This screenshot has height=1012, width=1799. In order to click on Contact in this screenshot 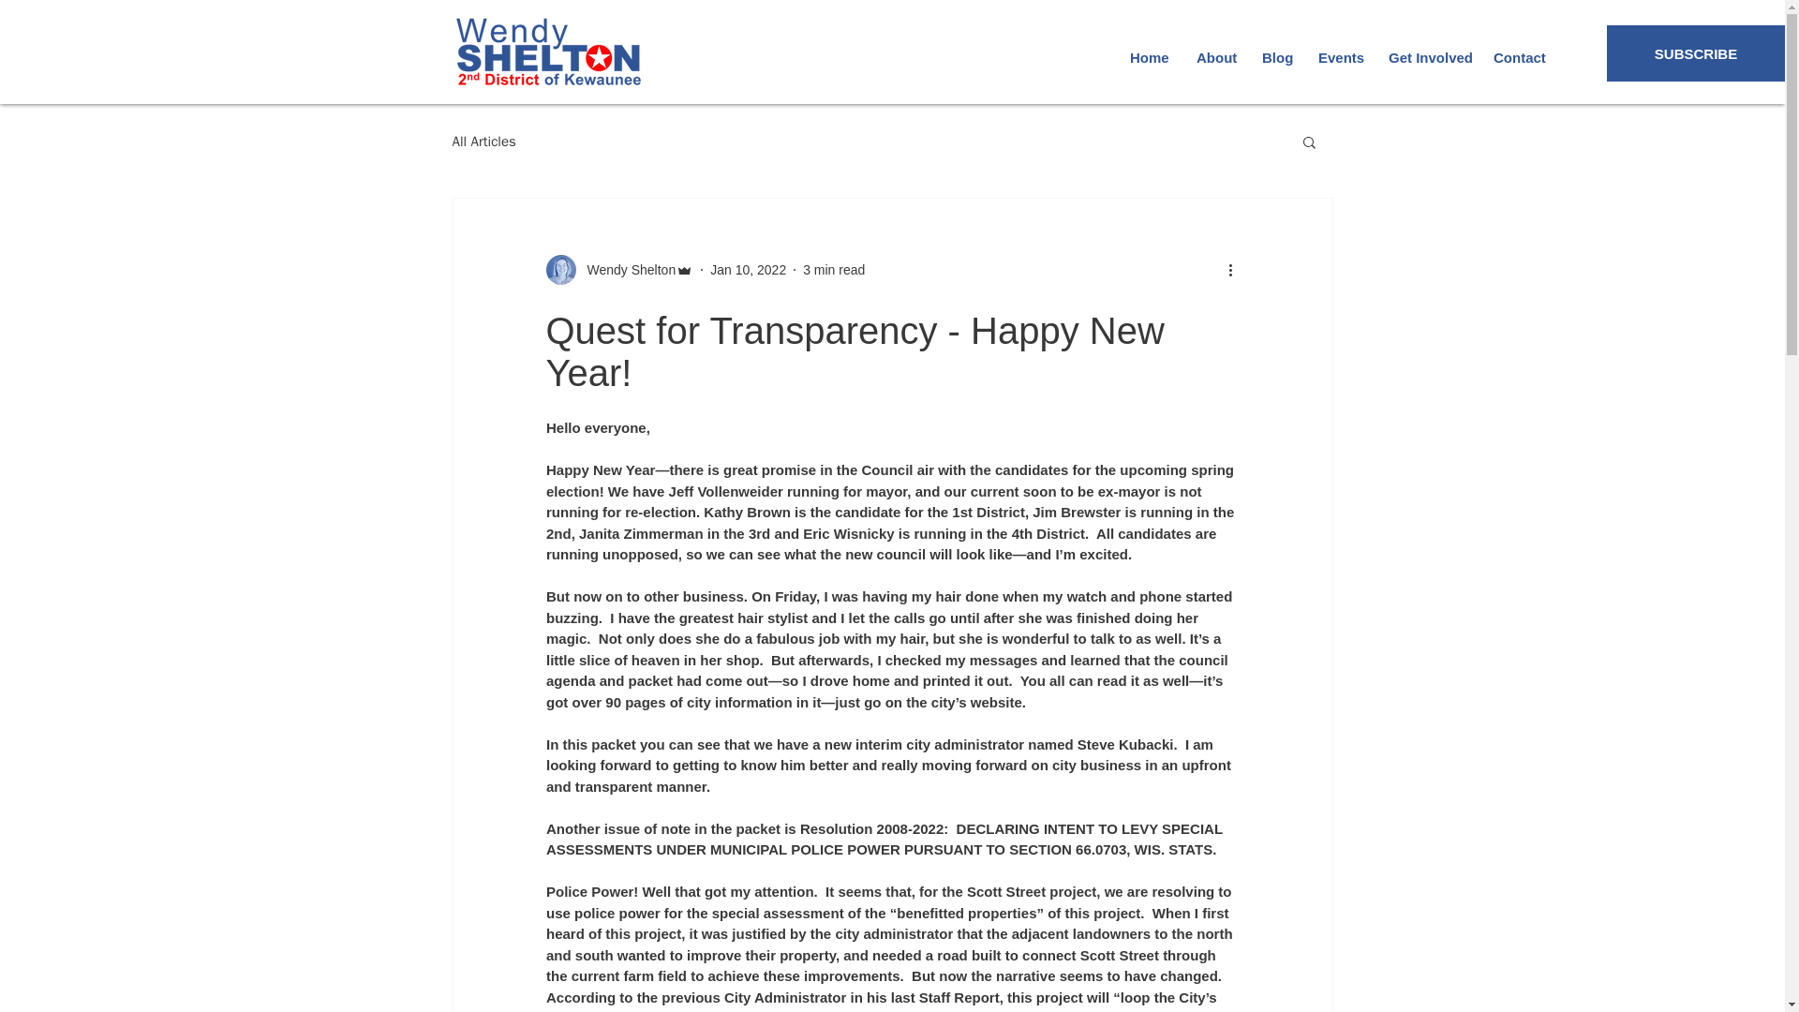, I will do `click(1518, 58)`.